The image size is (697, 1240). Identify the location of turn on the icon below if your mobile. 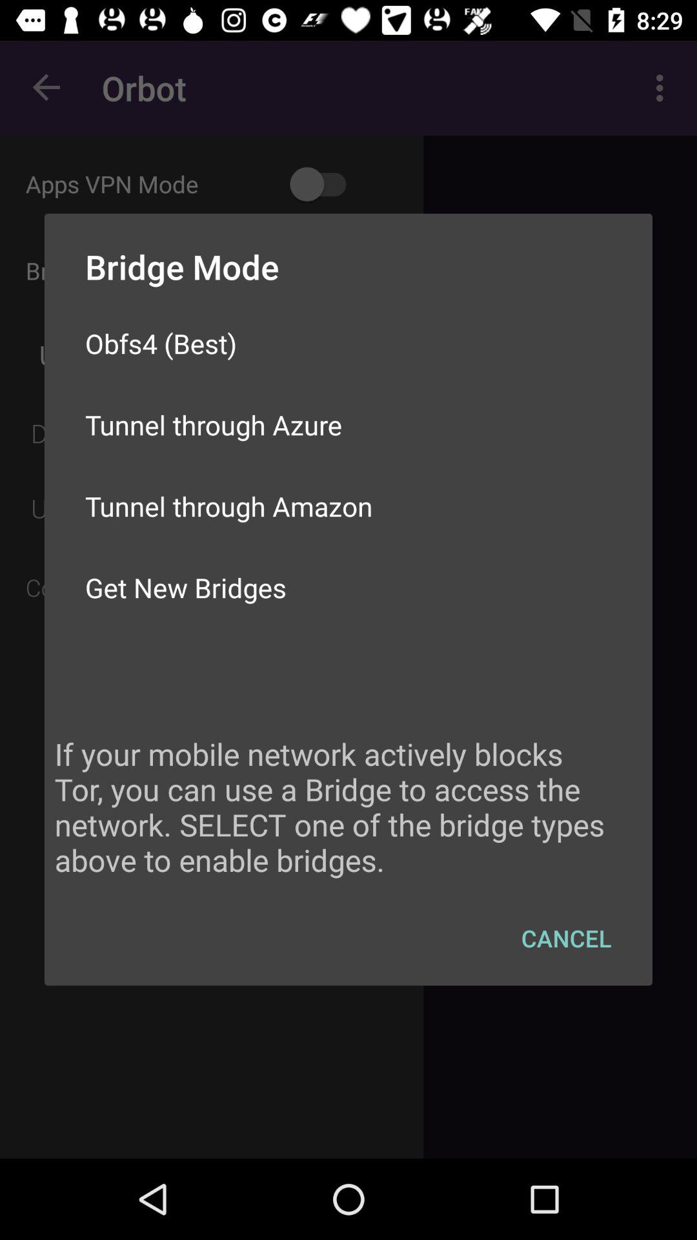
(567, 938).